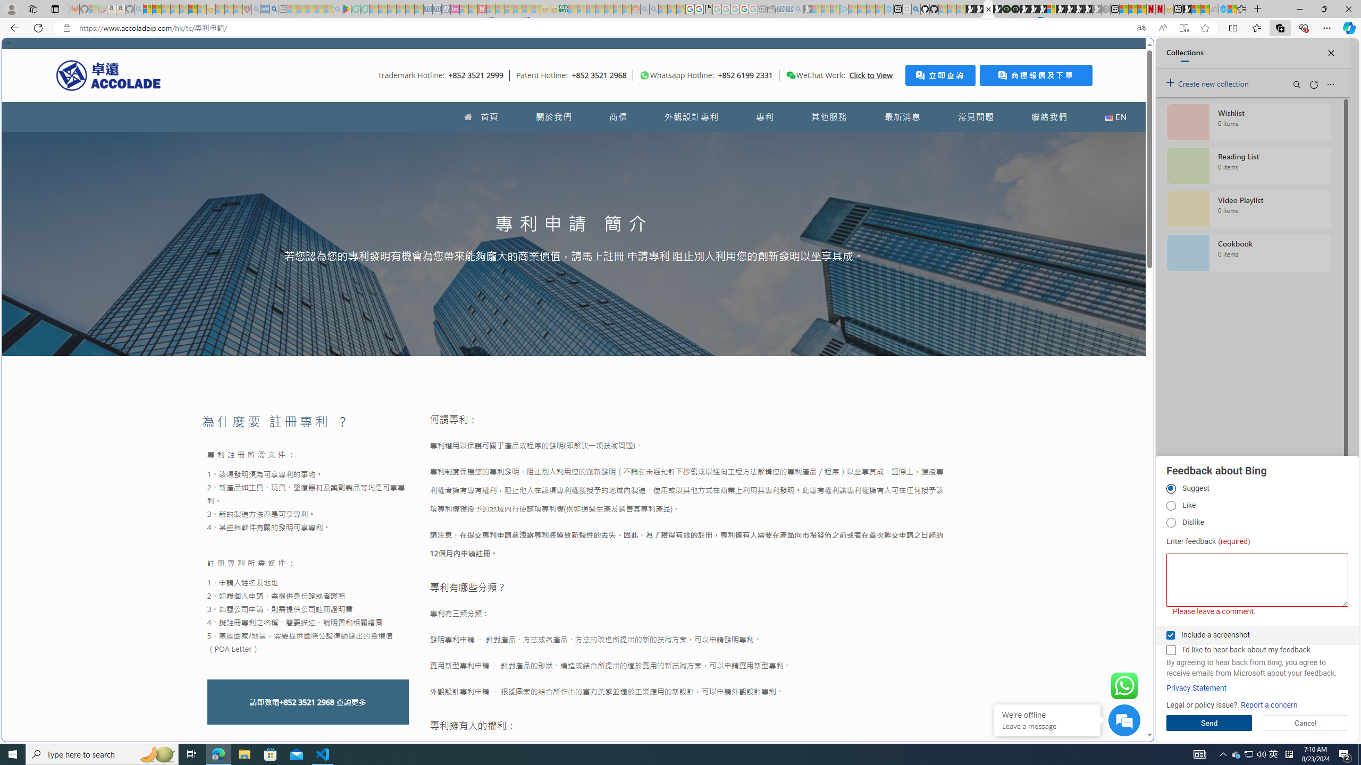 Image resolution: width=1361 pixels, height=765 pixels. What do you see at coordinates (356, 9) in the screenshot?
I see `Terms of Use Agreement - Sleeping` at bounding box center [356, 9].